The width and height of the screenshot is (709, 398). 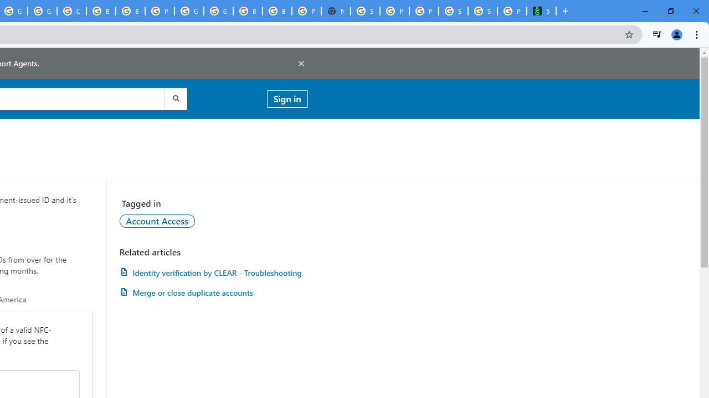 I want to click on Submit search, so click(x=175, y=98).